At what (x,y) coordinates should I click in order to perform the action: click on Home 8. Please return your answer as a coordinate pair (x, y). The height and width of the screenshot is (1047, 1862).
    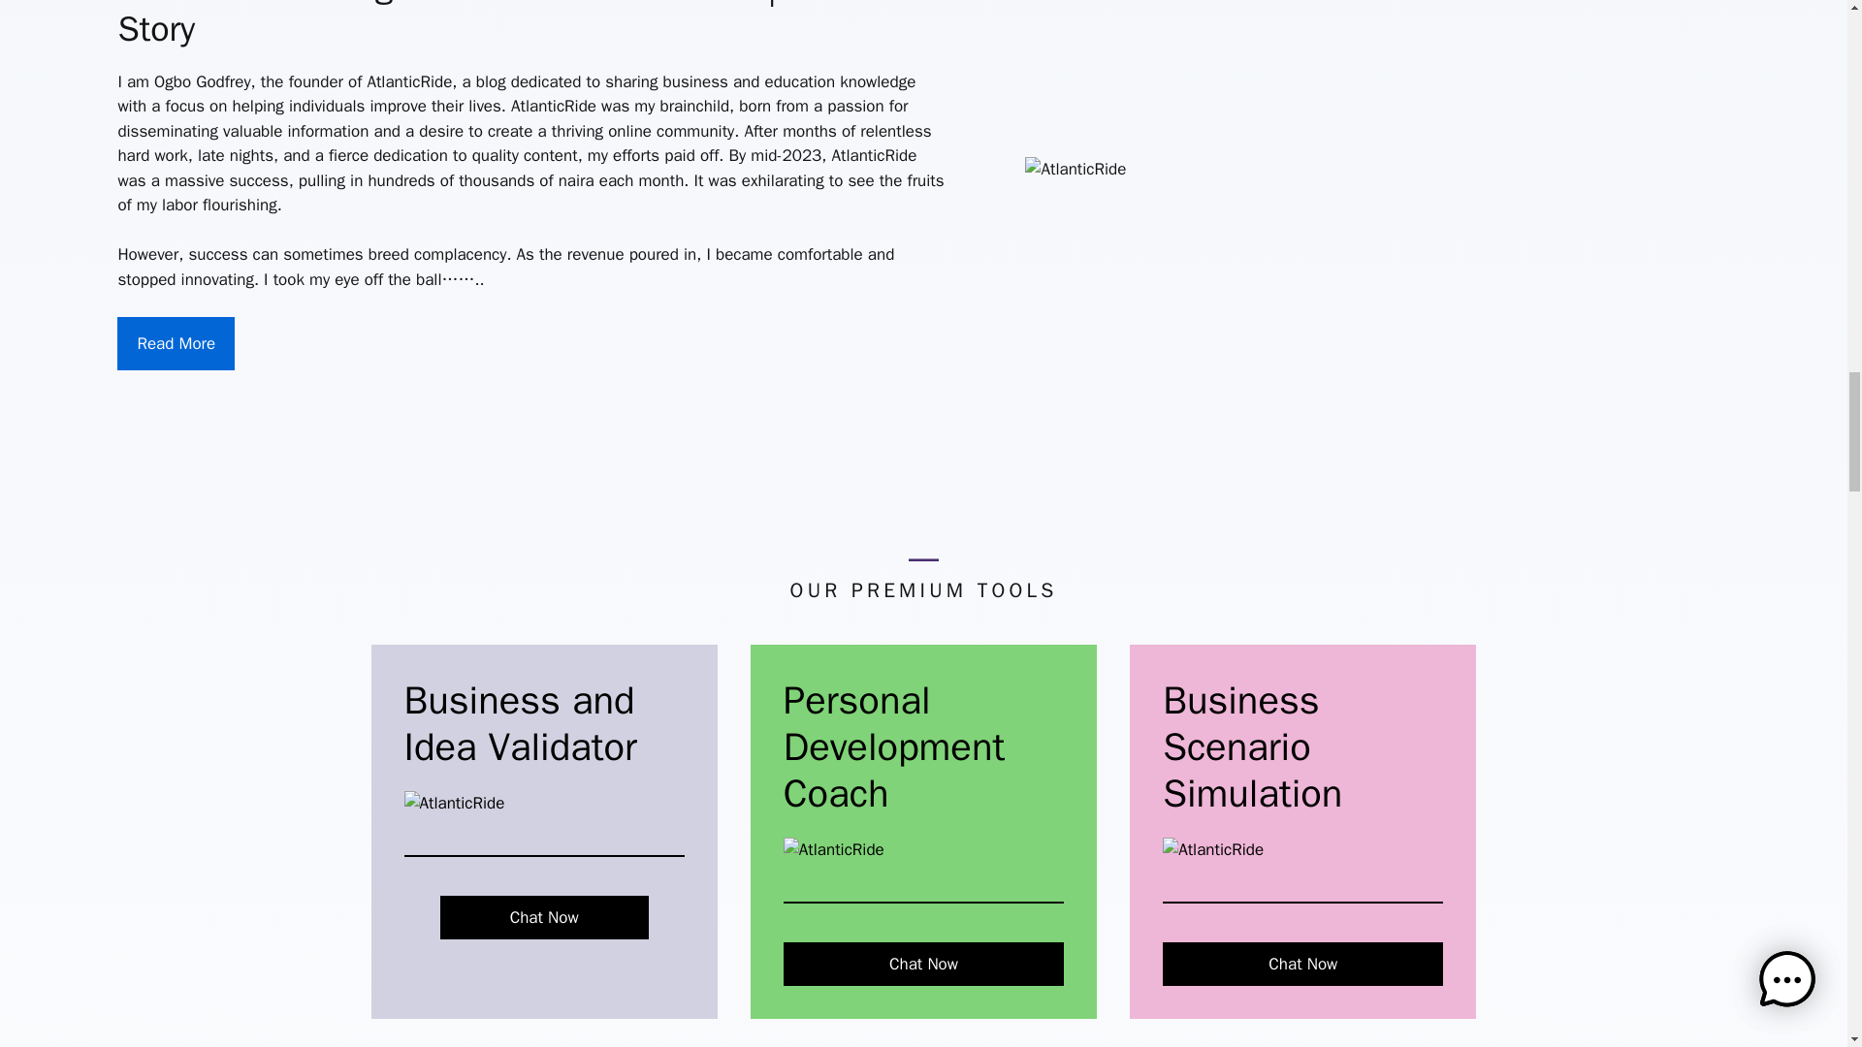
    Looking at the image, I should click on (1075, 169).